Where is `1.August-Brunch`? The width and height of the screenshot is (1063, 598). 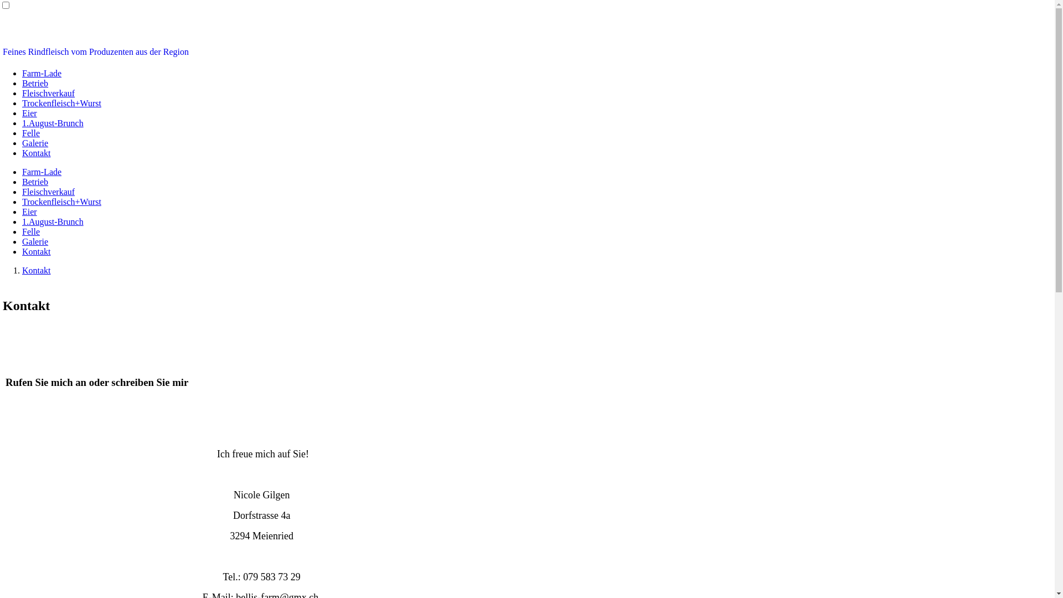 1.August-Brunch is located at coordinates (53, 221).